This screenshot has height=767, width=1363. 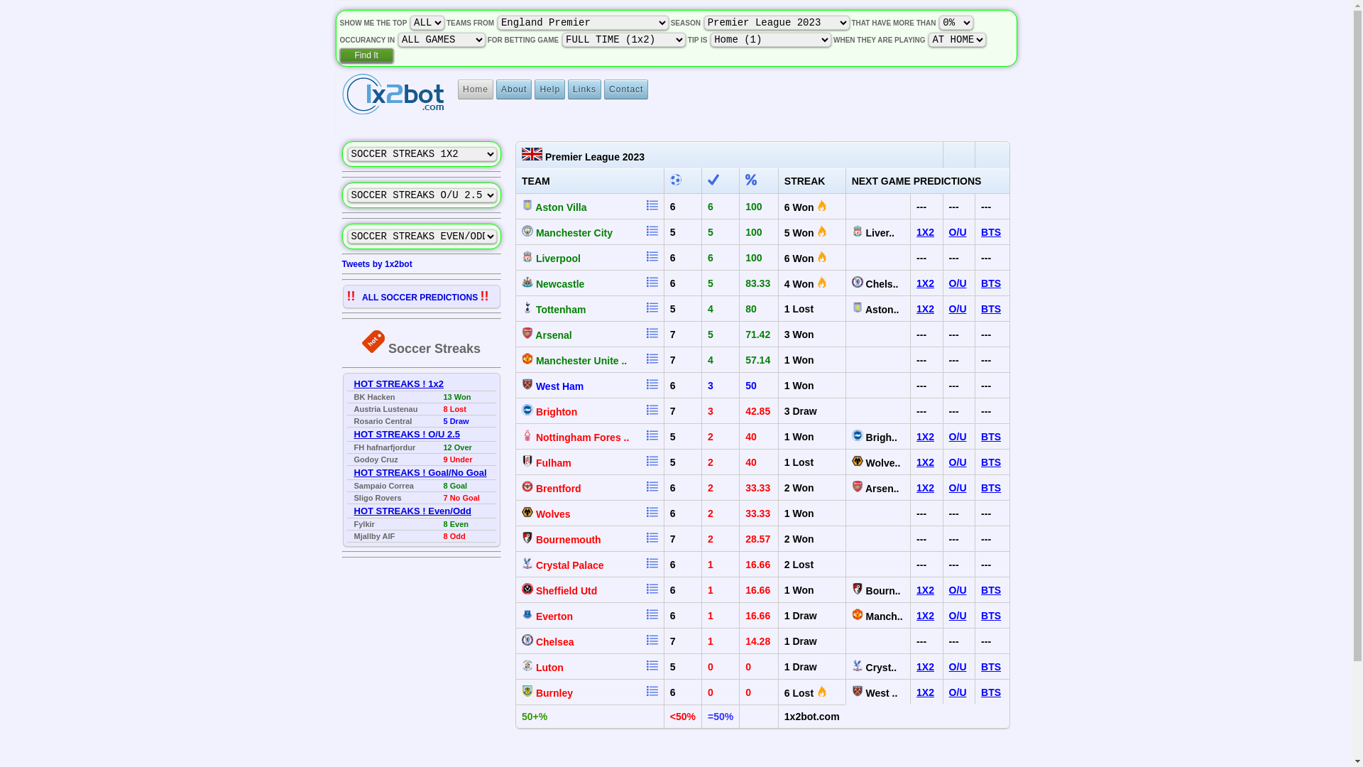 I want to click on HOT STREAKS ! 1x2, so click(x=398, y=383).